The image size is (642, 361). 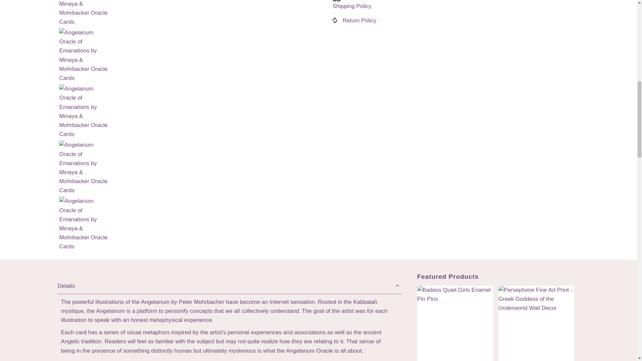 What do you see at coordinates (536, 324) in the screenshot?
I see `Persephone Fine Art Print - Greek Goddess of the Underworld` at bounding box center [536, 324].